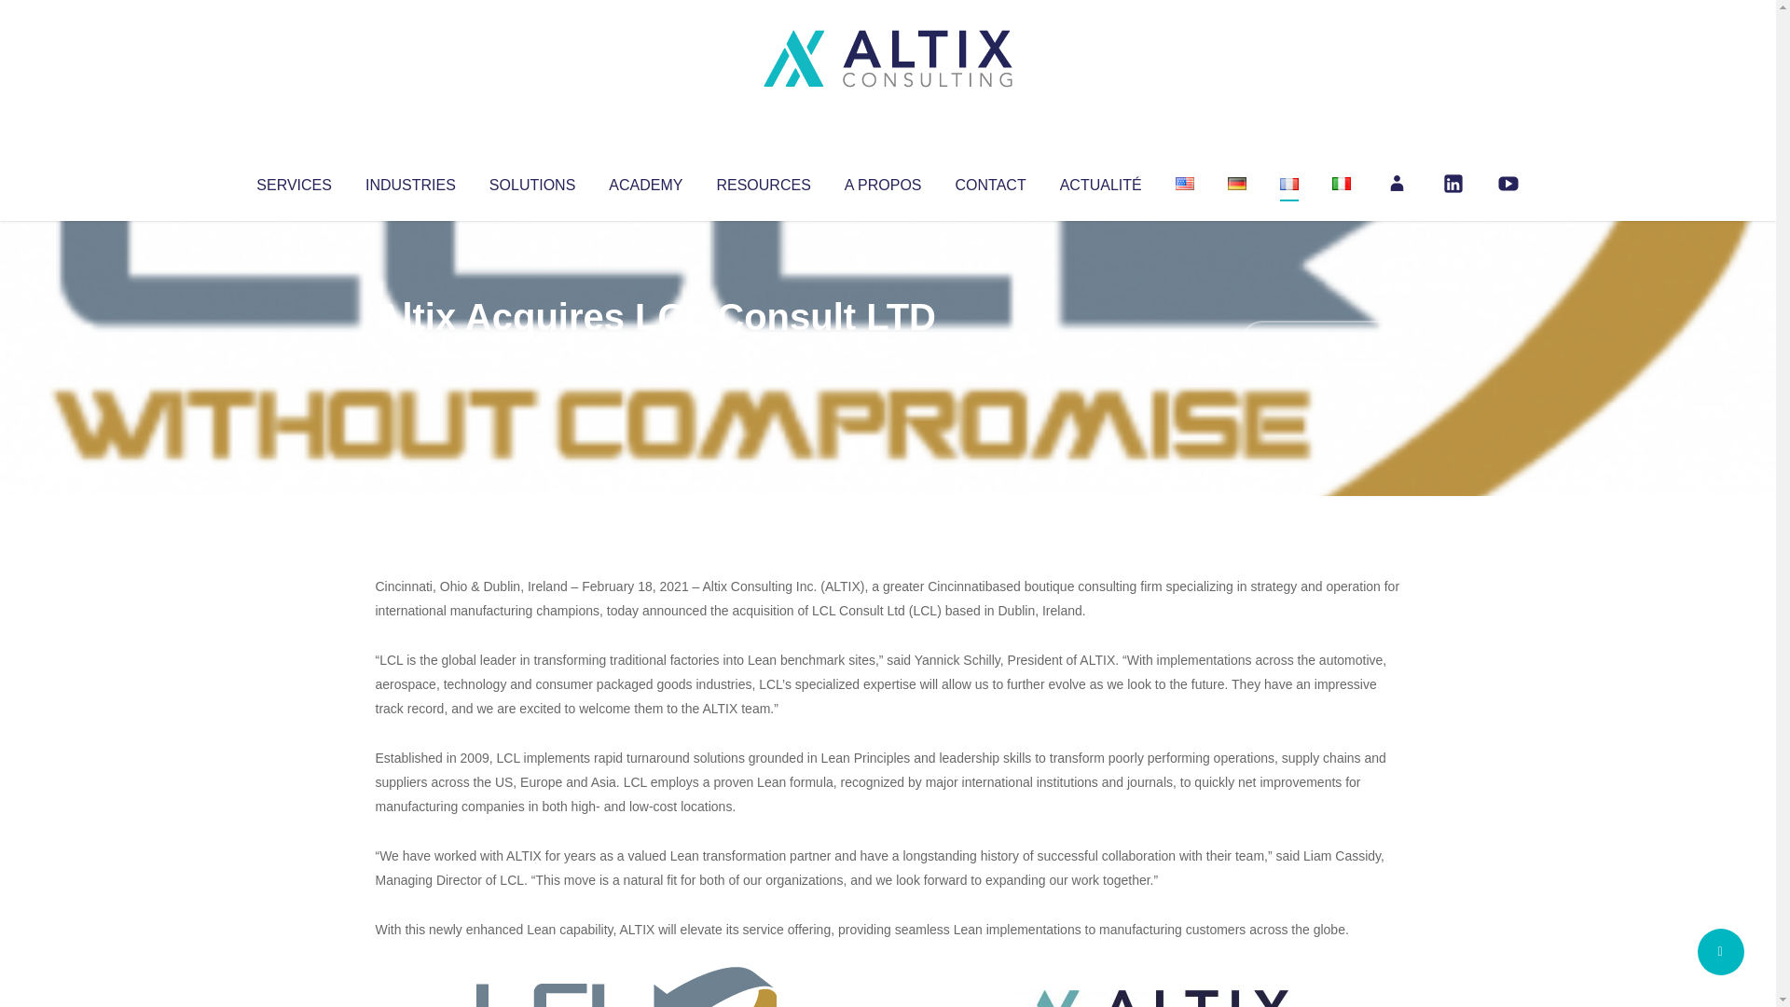 The width and height of the screenshot is (1790, 1007). I want to click on RESOURCES, so click(763, 181).